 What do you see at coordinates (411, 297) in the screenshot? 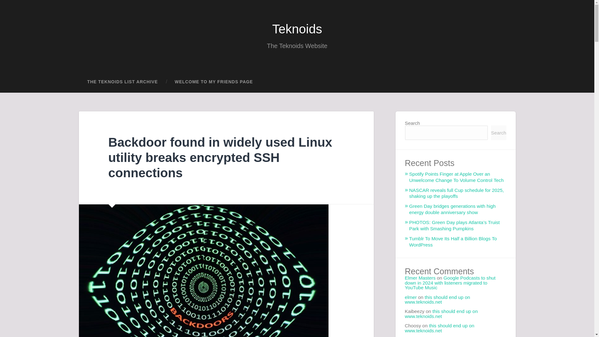
I see `elmer` at bounding box center [411, 297].